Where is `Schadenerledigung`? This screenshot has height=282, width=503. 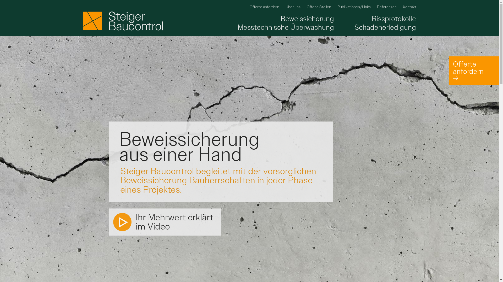 Schadenerledigung is located at coordinates (375, 27).